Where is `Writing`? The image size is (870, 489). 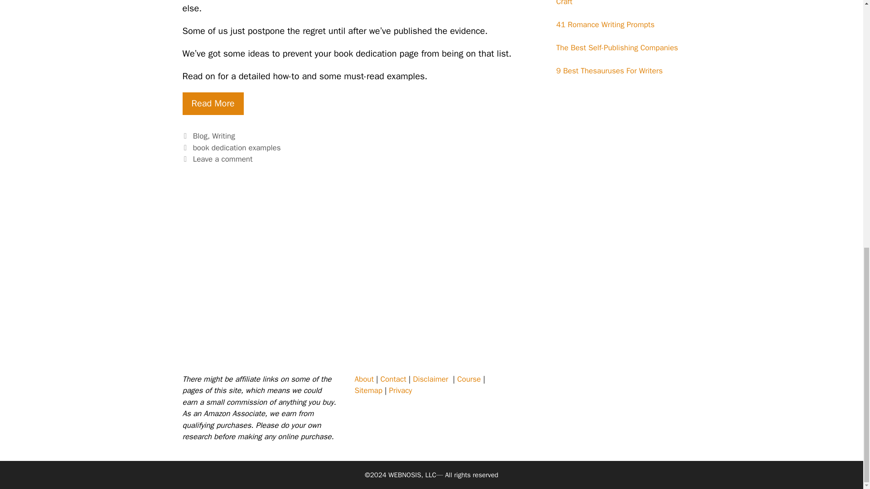
Writing is located at coordinates (223, 136).